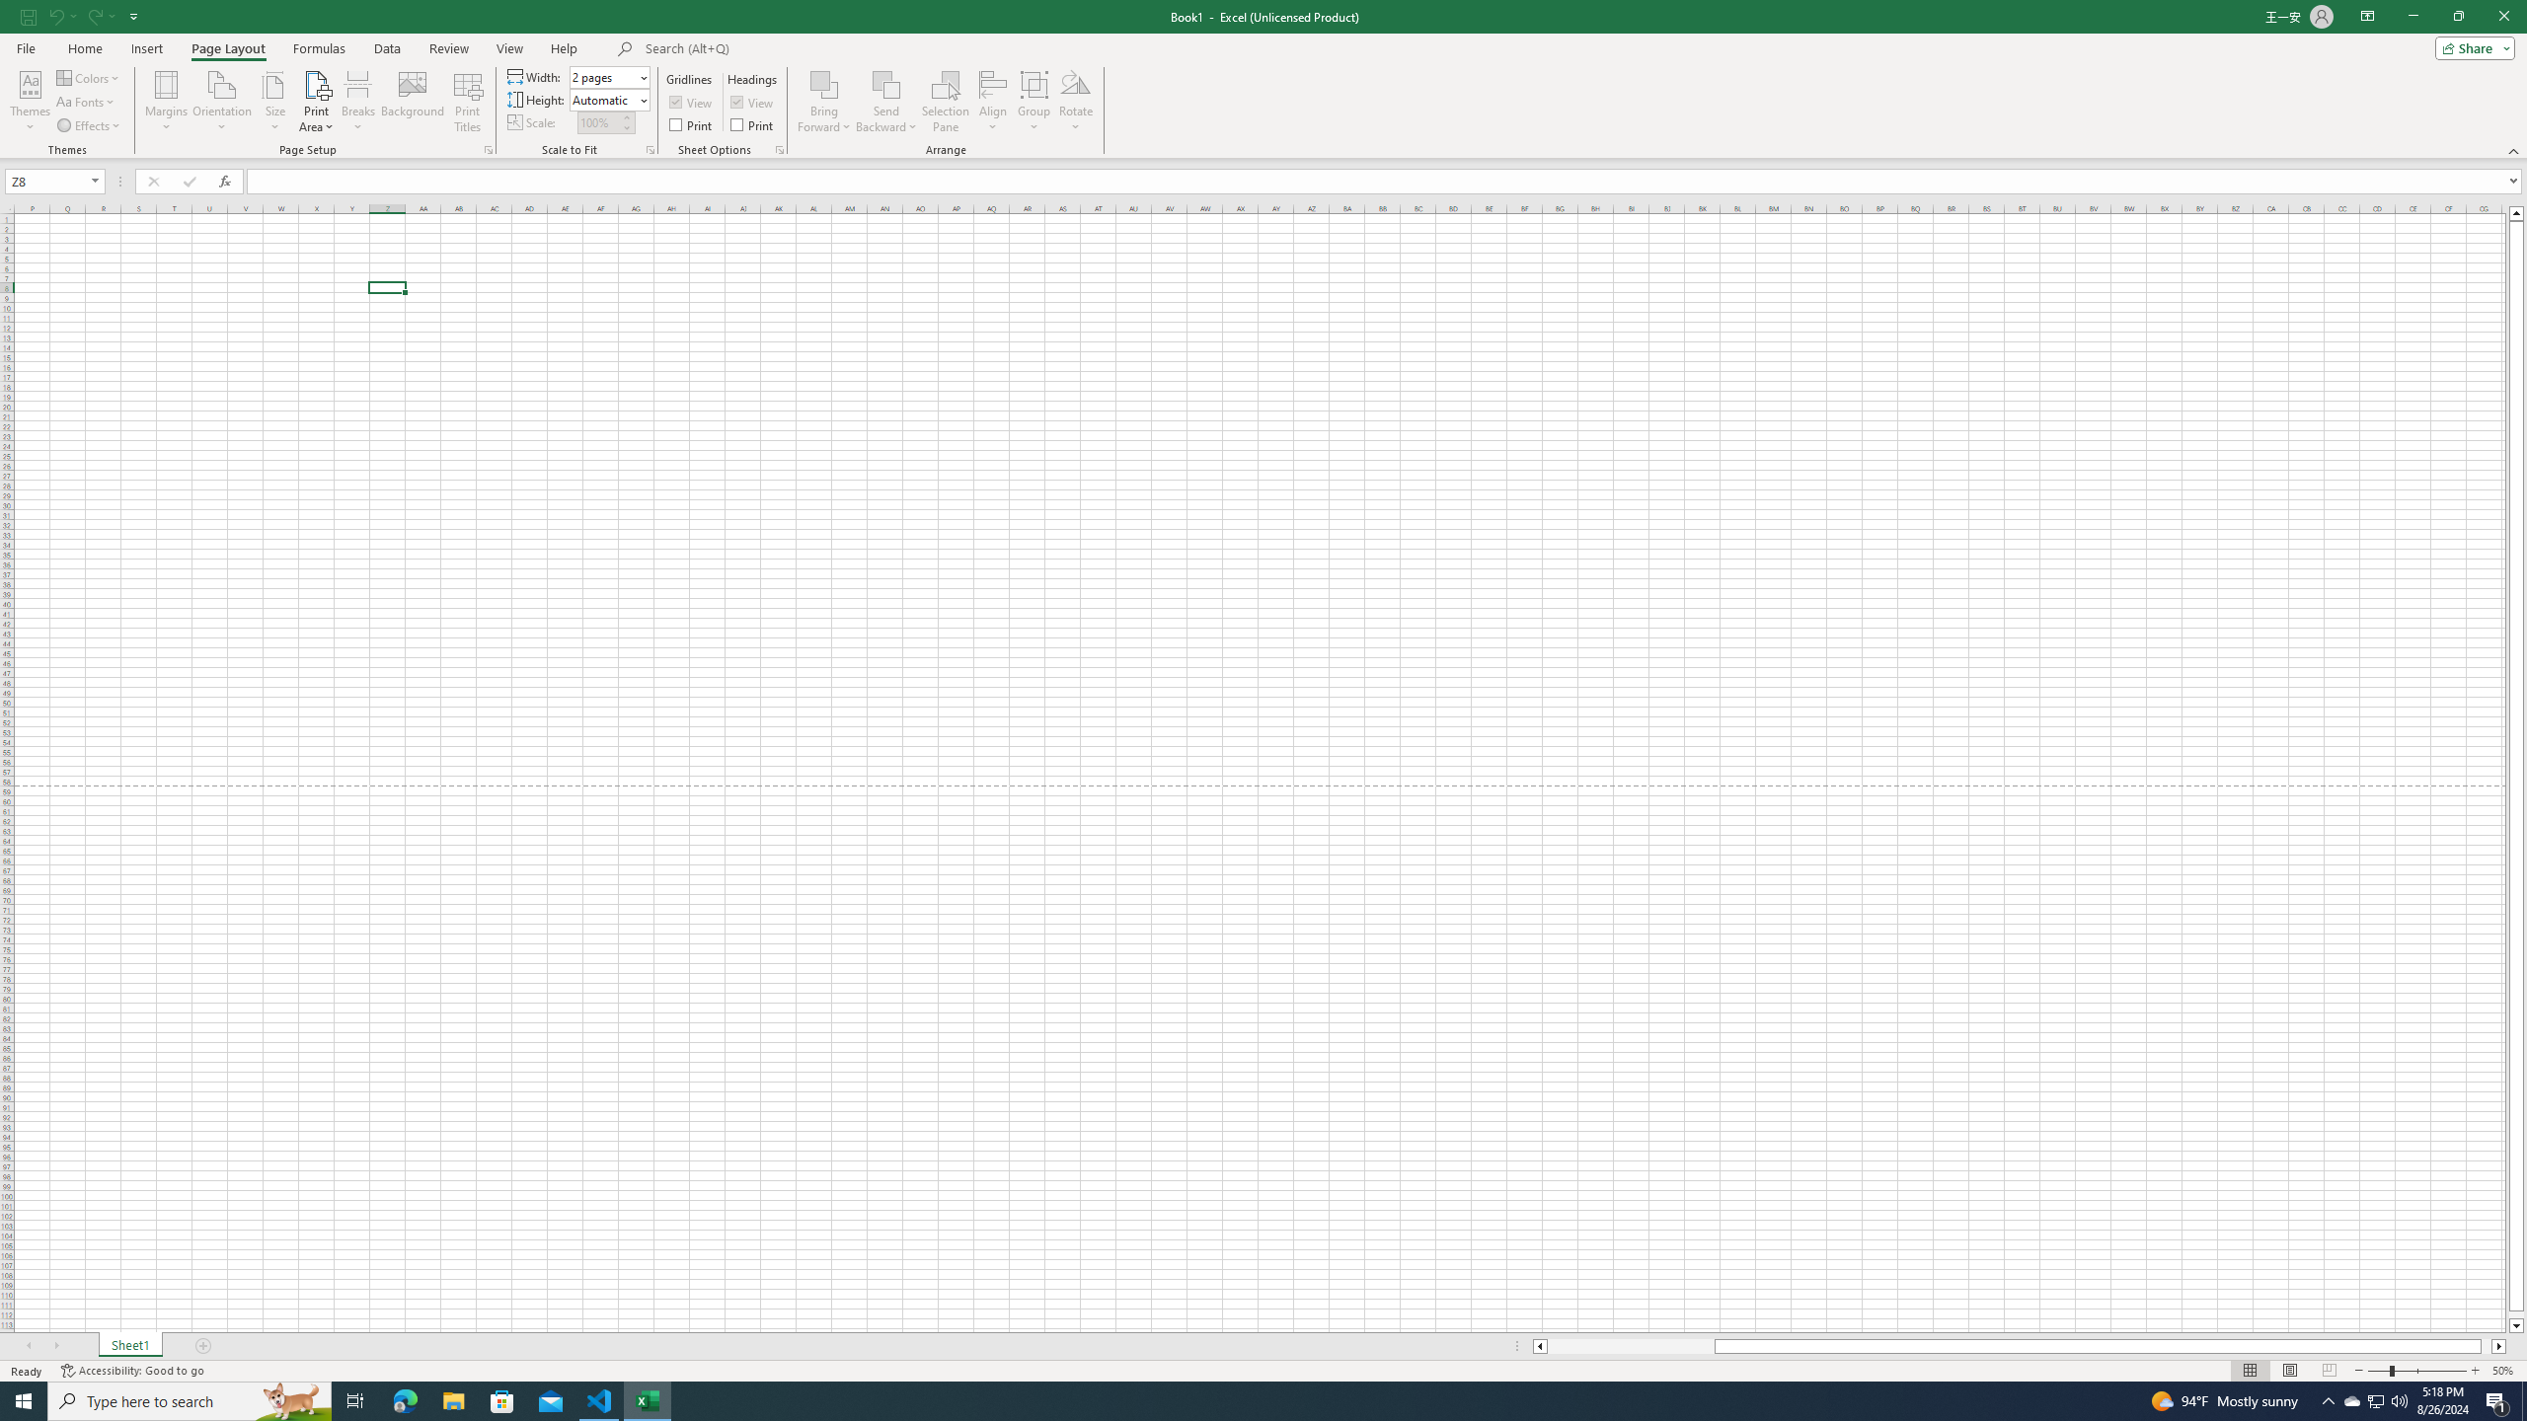 This screenshot has width=2527, height=1421. What do you see at coordinates (87, 103) in the screenshot?
I see `Fonts` at bounding box center [87, 103].